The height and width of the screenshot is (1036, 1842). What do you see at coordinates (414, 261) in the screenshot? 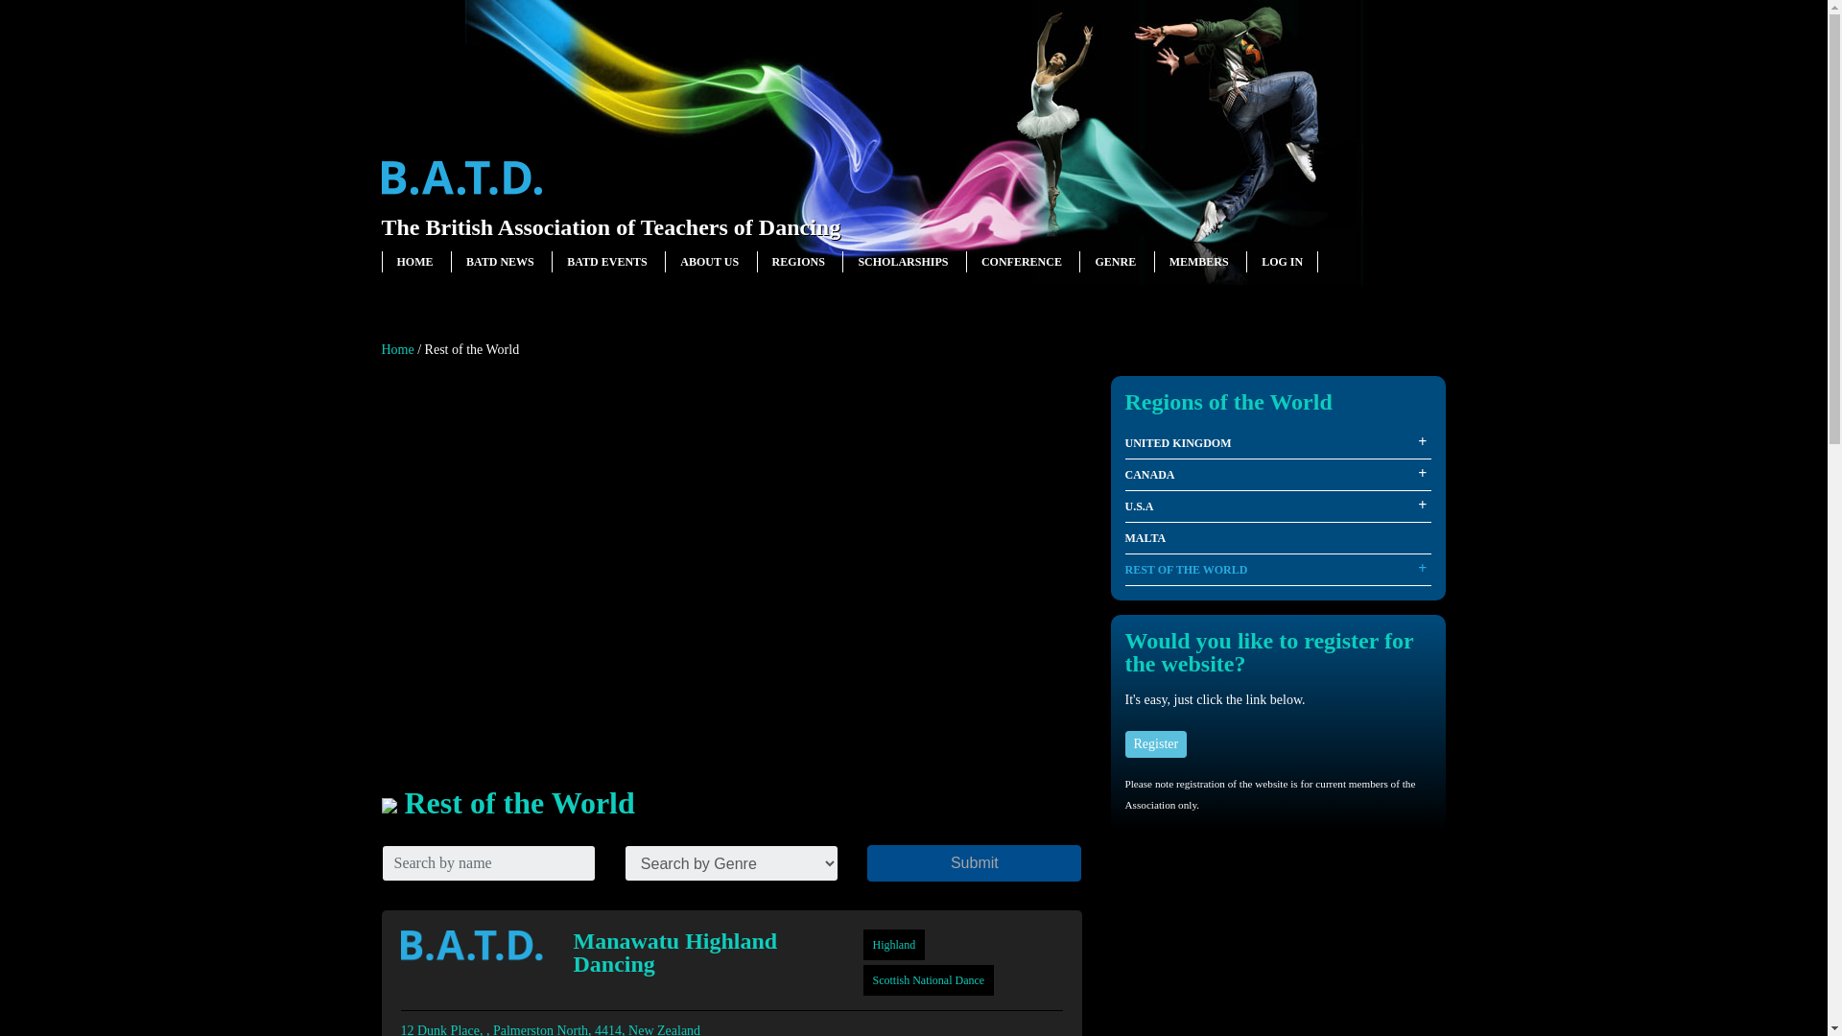
I see `HOME` at bounding box center [414, 261].